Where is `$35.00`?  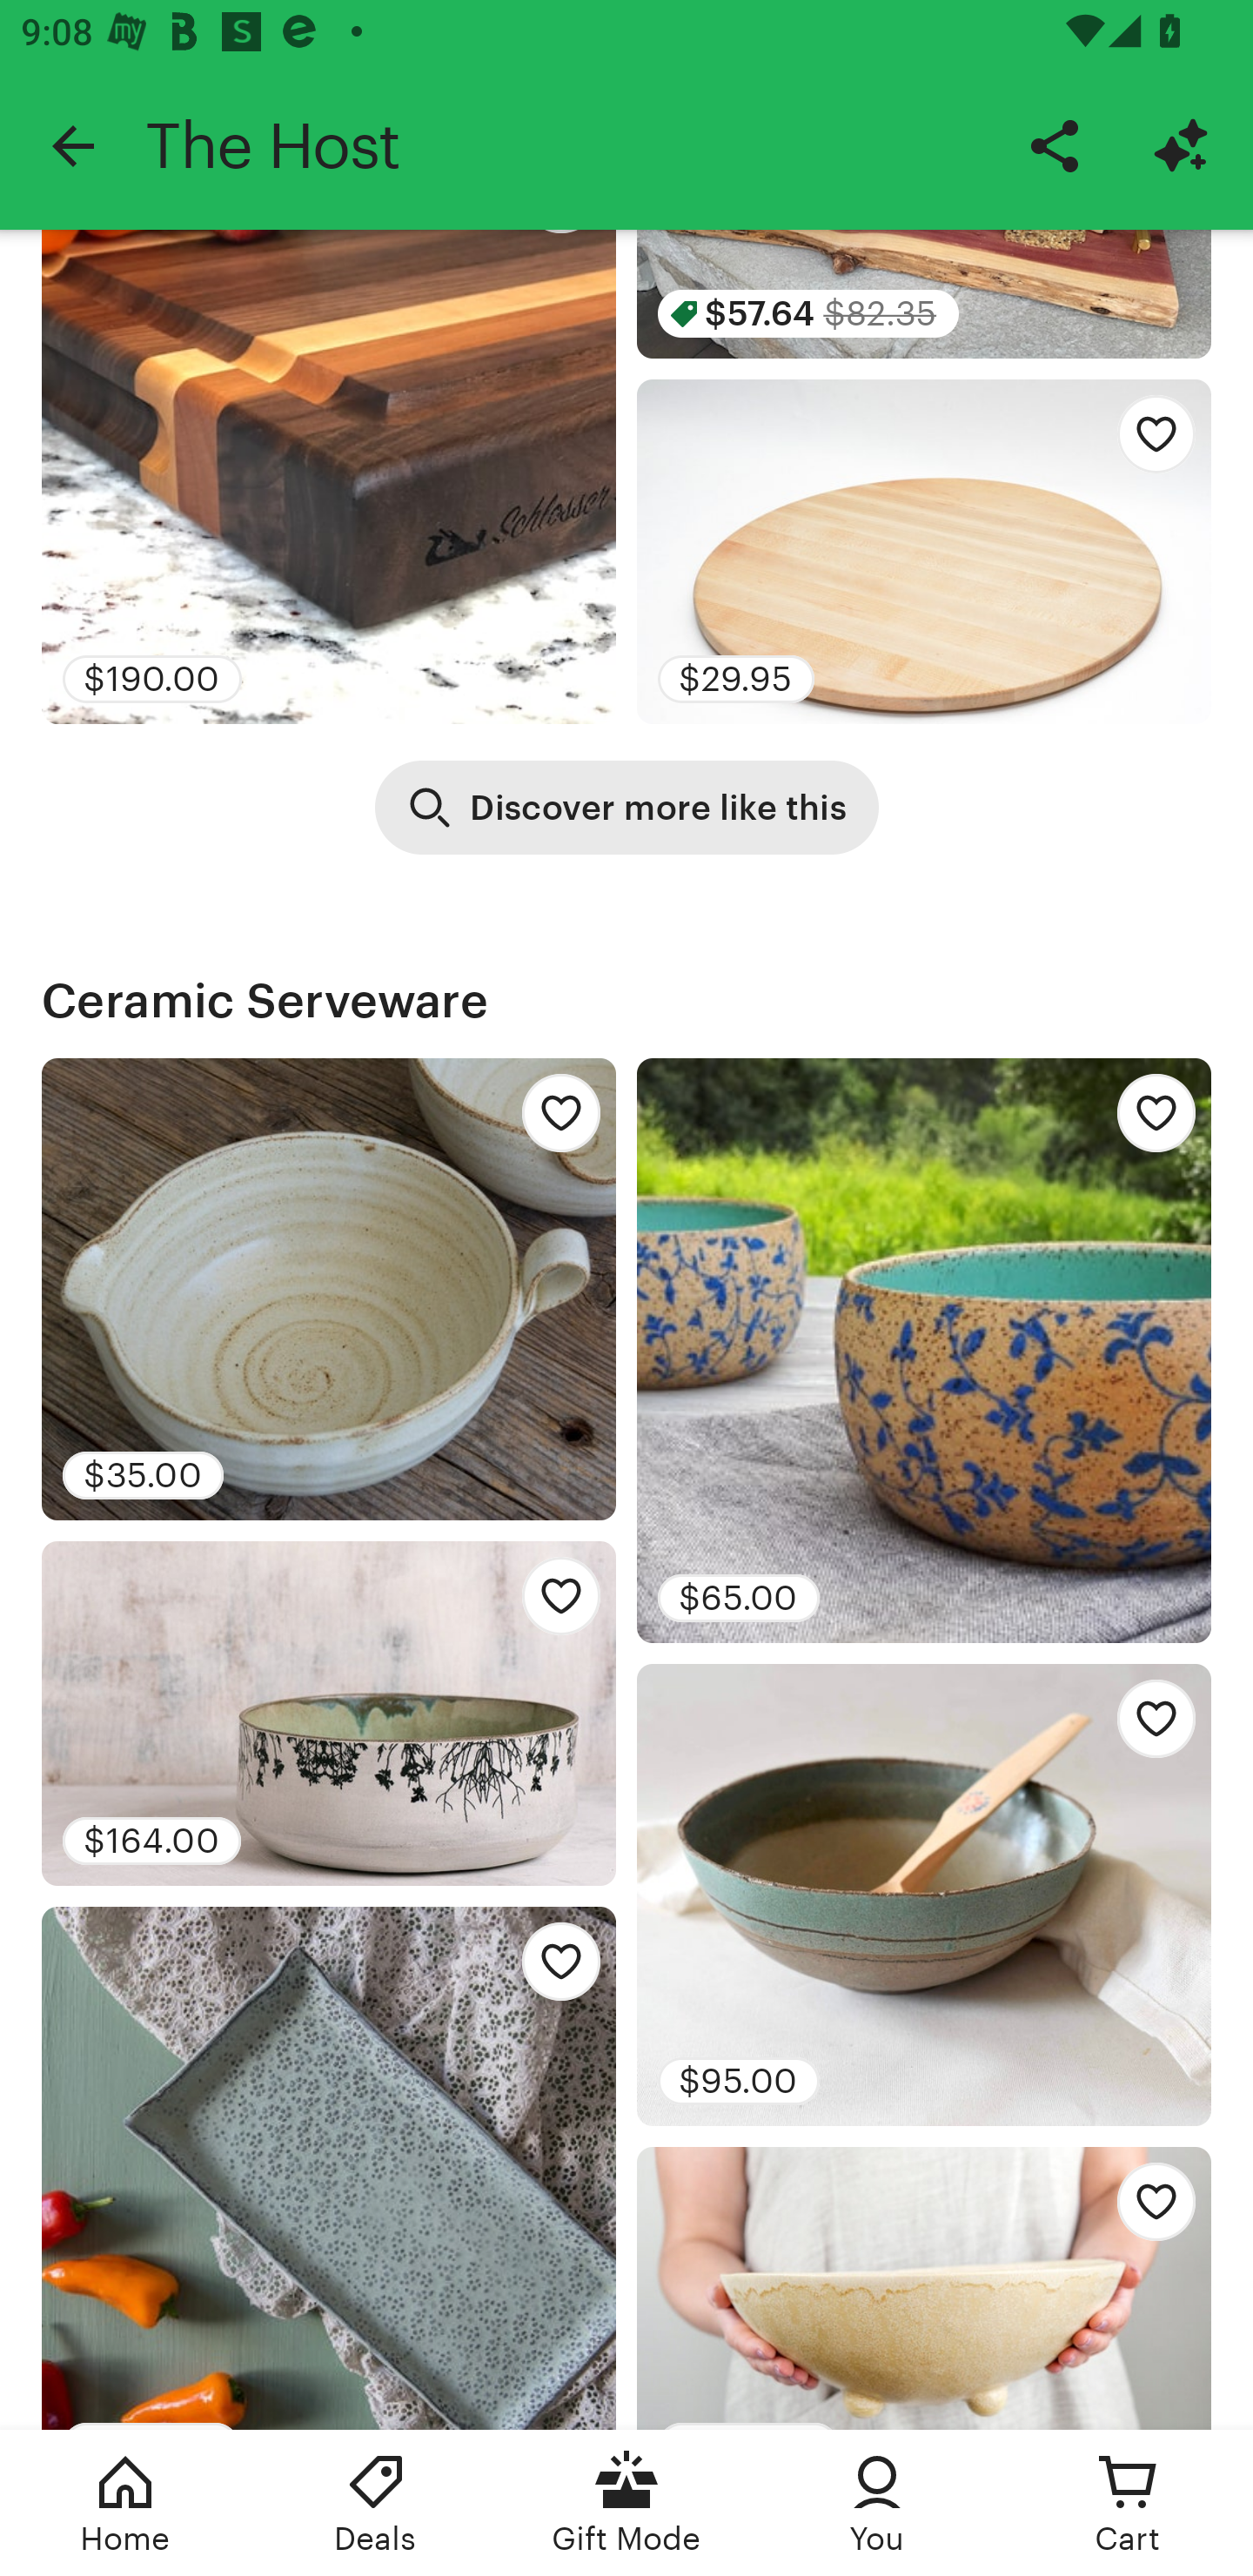
$35.00 is located at coordinates (329, 1289).